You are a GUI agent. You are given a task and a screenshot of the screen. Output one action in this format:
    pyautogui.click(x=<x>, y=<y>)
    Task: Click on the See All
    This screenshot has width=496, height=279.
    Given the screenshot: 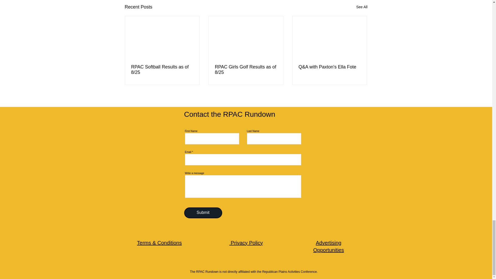 What is the action you would take?
    pyautogui.click(x=362, y=7)
    